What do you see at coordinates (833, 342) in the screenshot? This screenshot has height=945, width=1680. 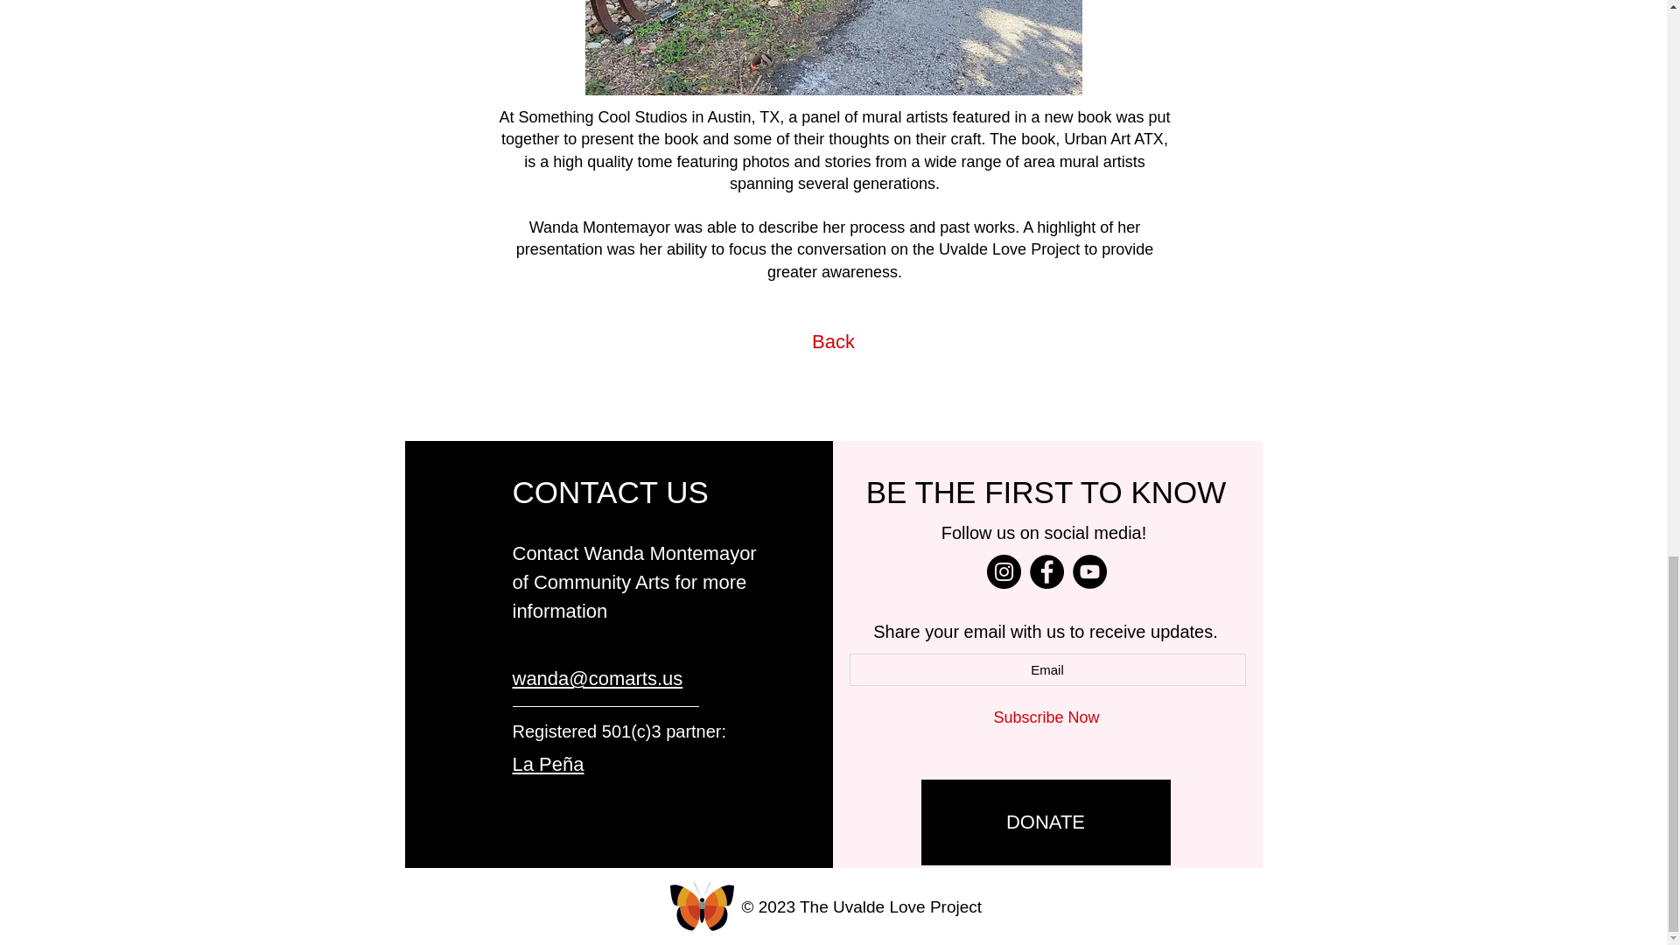 I see `Back` at bounding box center [833, 342].